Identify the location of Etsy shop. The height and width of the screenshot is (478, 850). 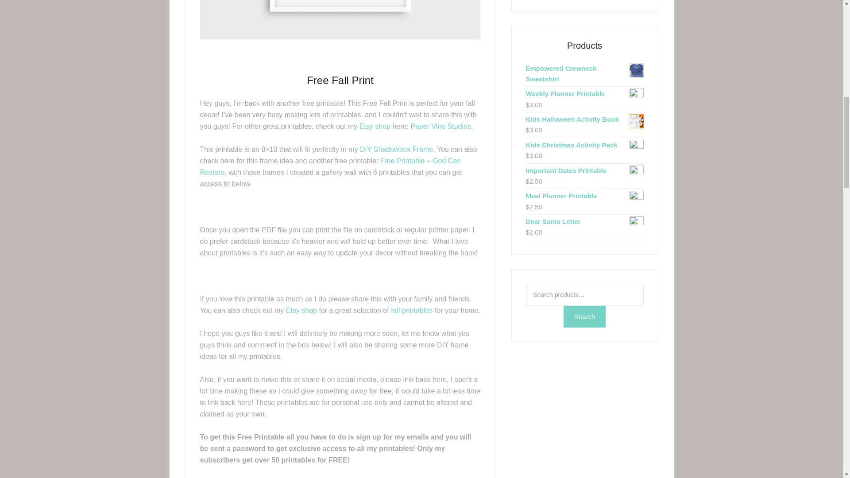
(301, 310).